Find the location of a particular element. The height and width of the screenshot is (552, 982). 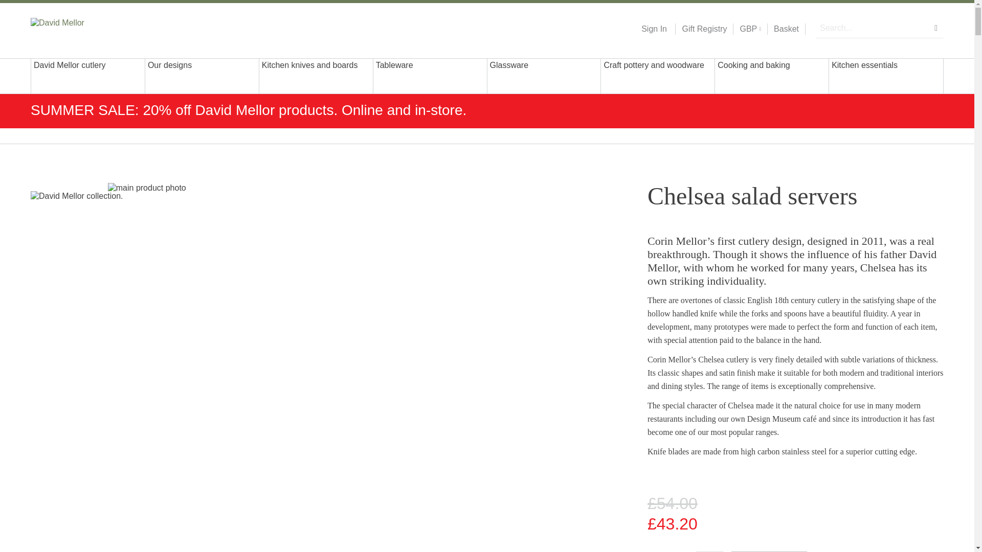

Gift Registry is located at coordinates (701, 29).